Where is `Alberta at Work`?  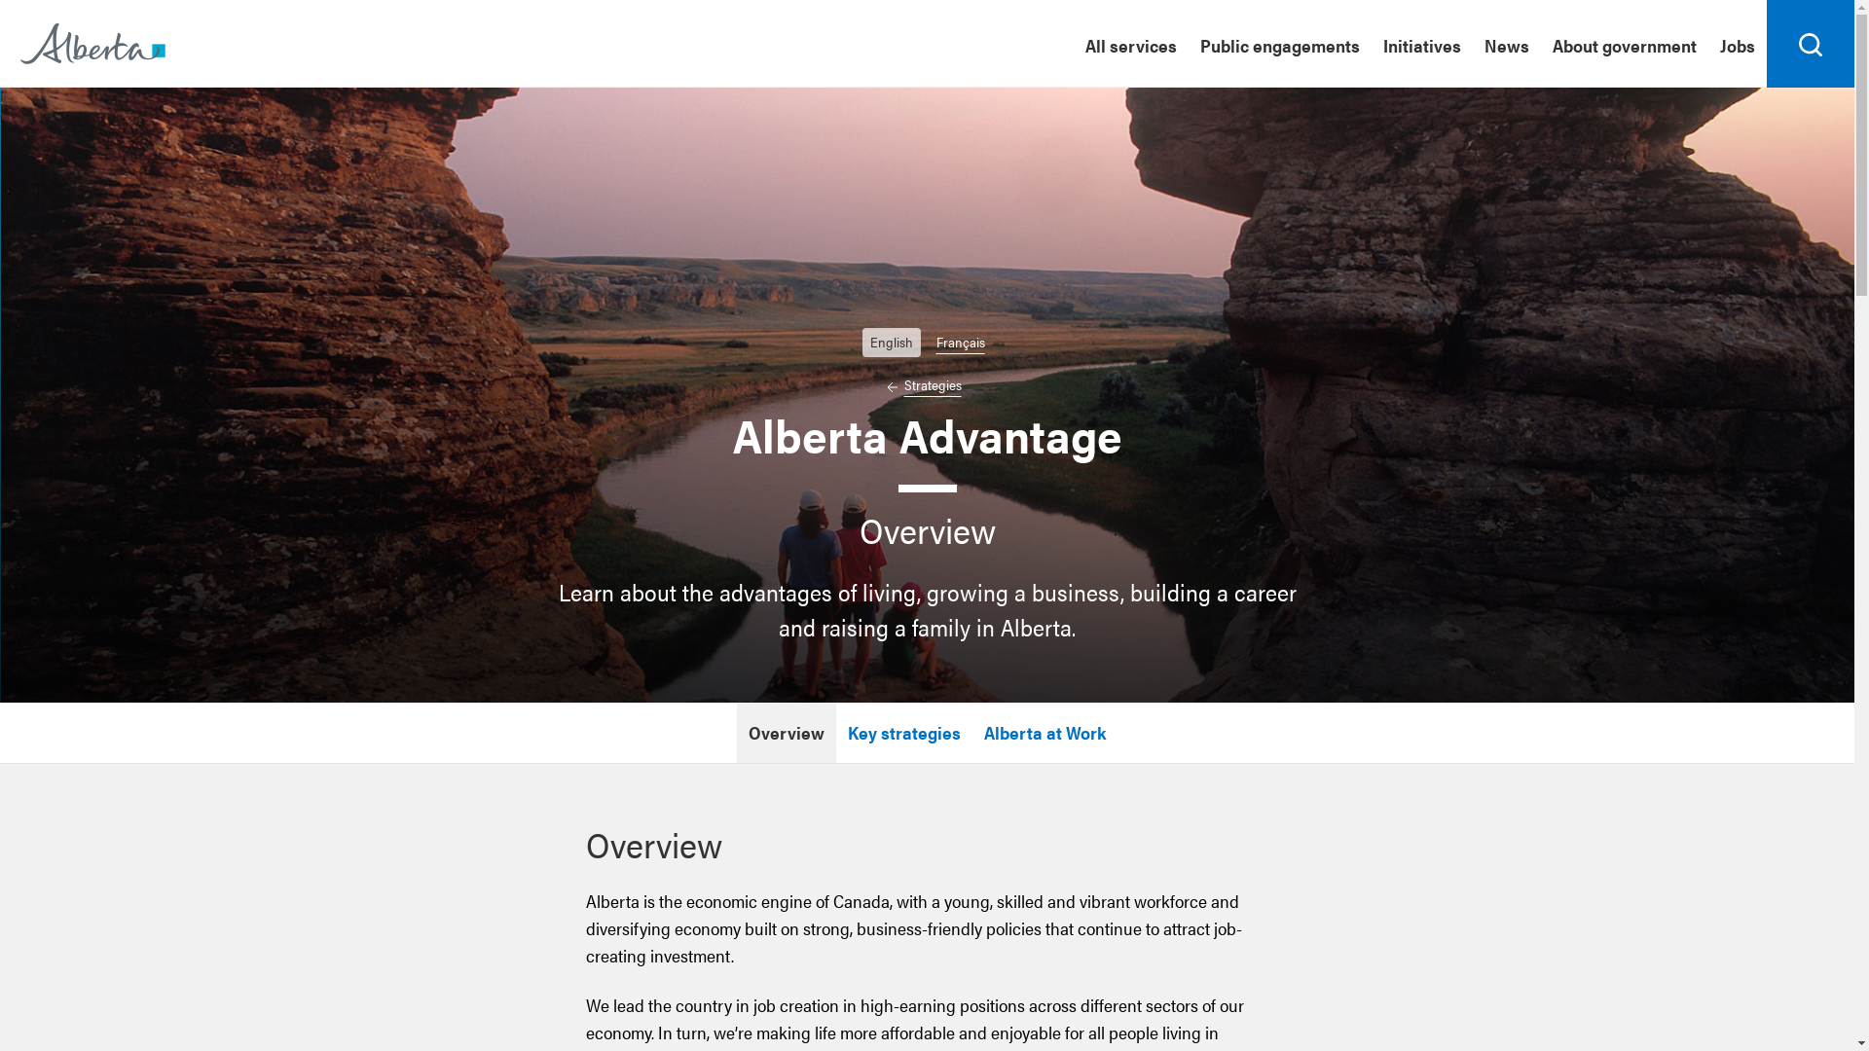
Alberta at Work is located at coordinates (1044, 733).